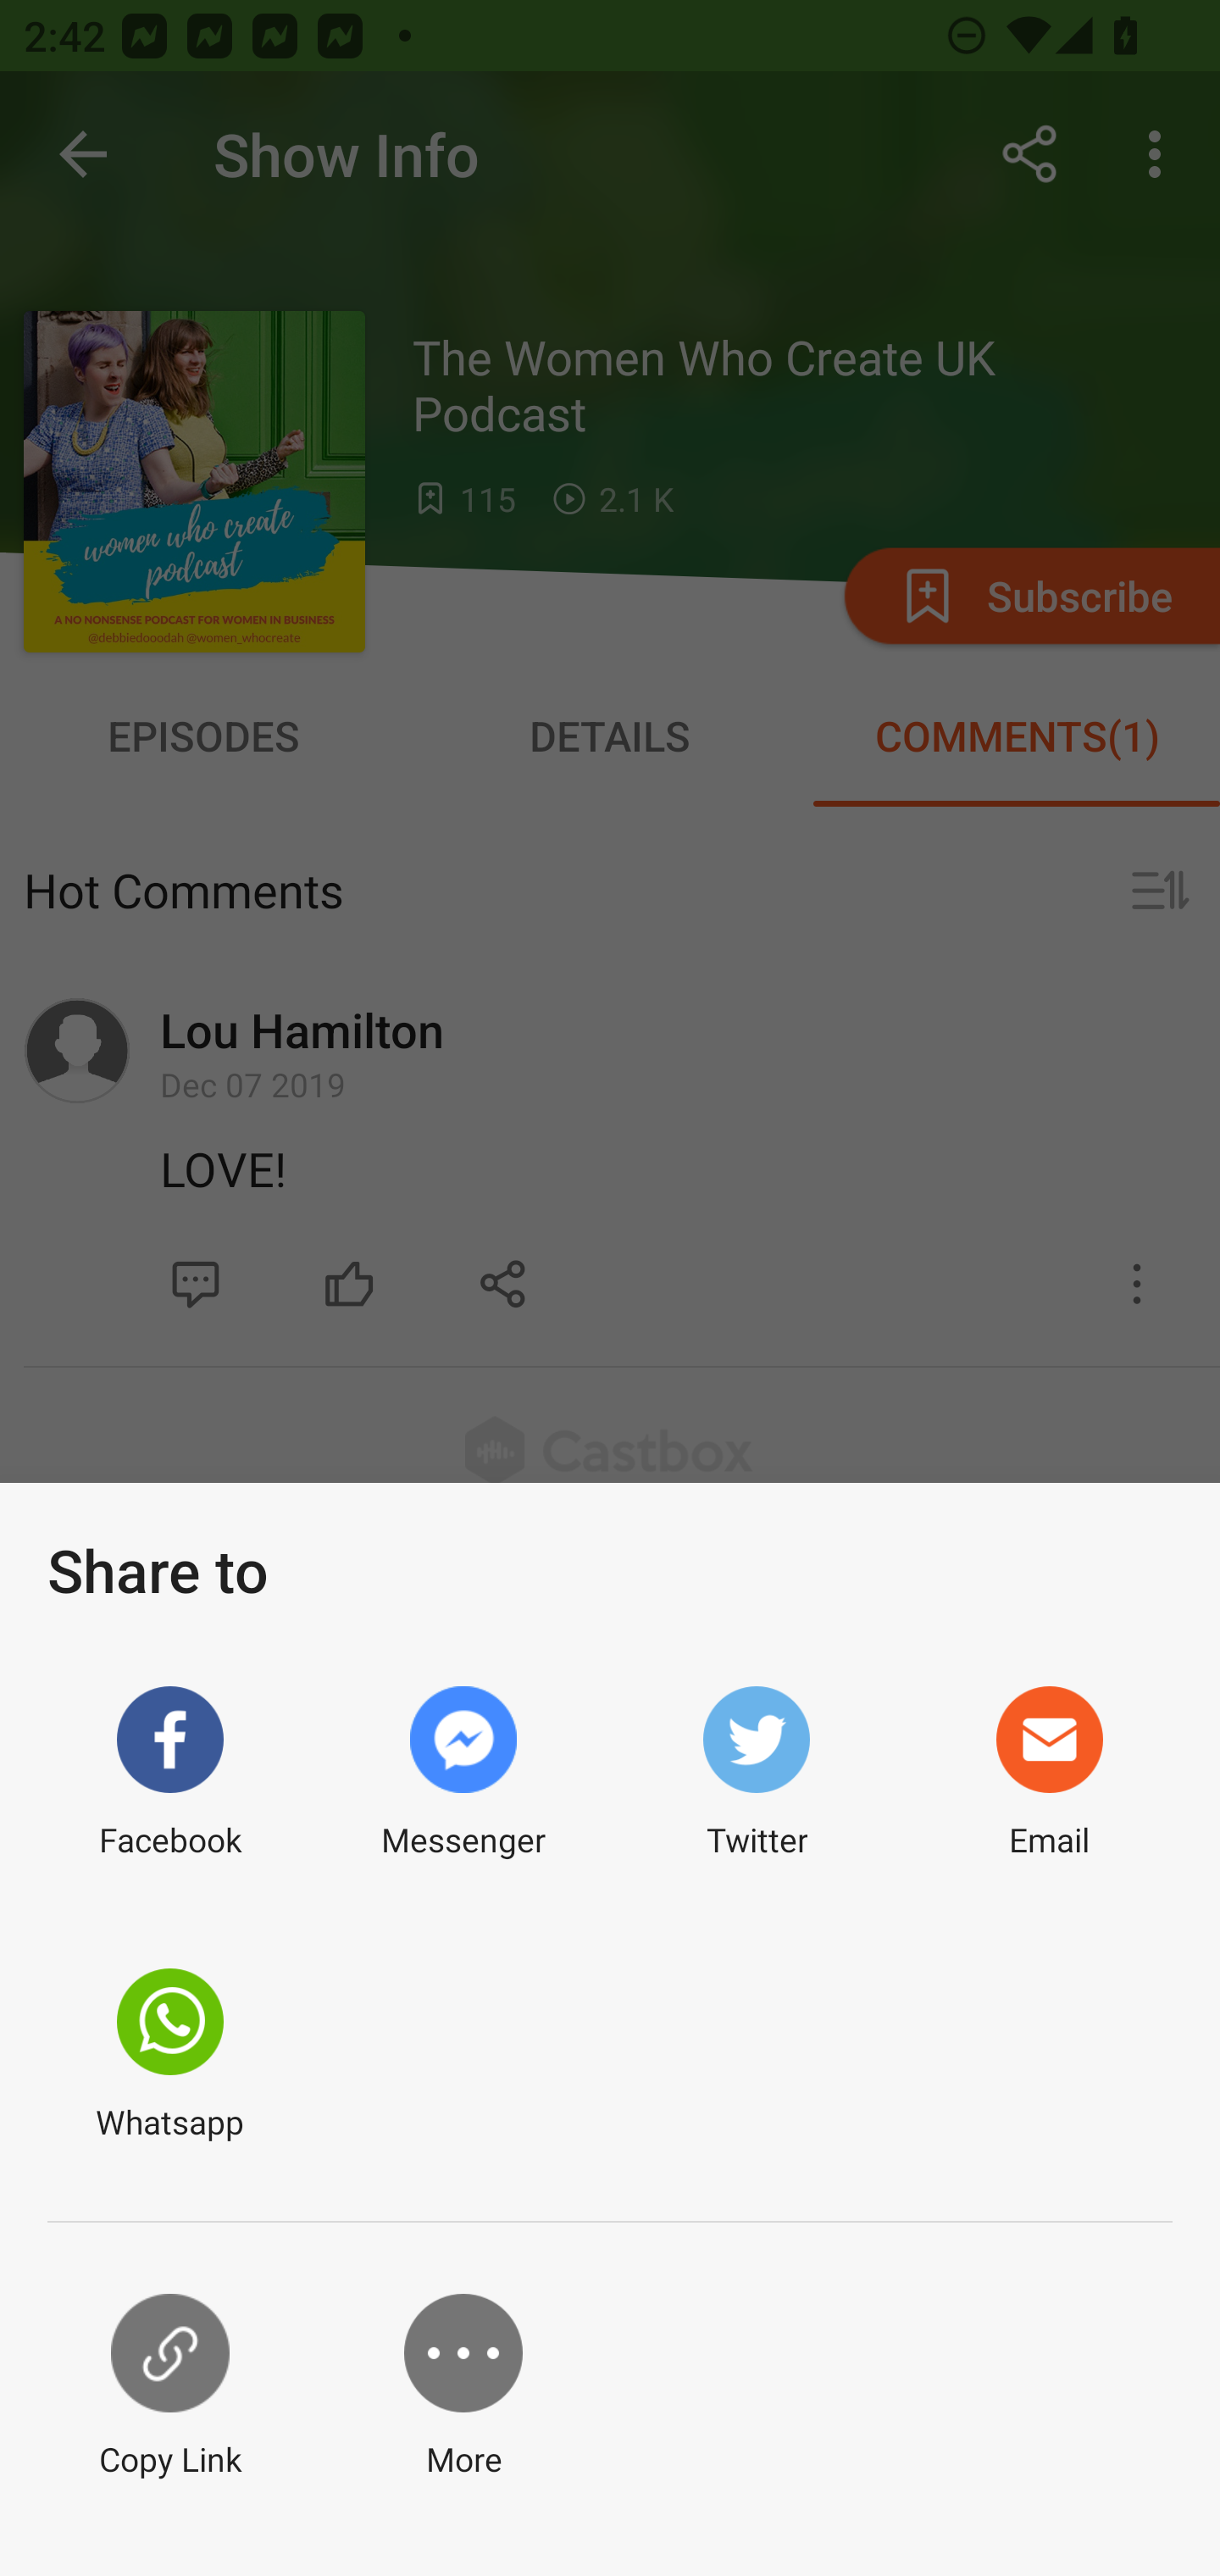 The height and width of the screenshot is (2576, 1220). Describe the element at coordinates (463, 1773) in the screenshot. I see `Messenger` at that location.